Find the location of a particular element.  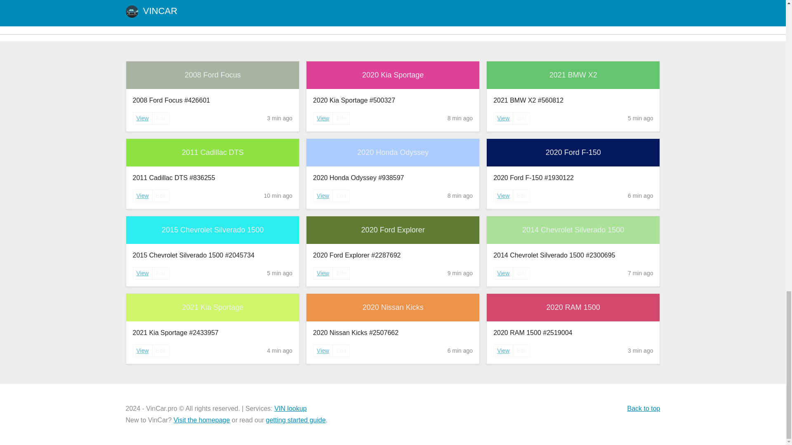

View is located at coordinates (323, 119).